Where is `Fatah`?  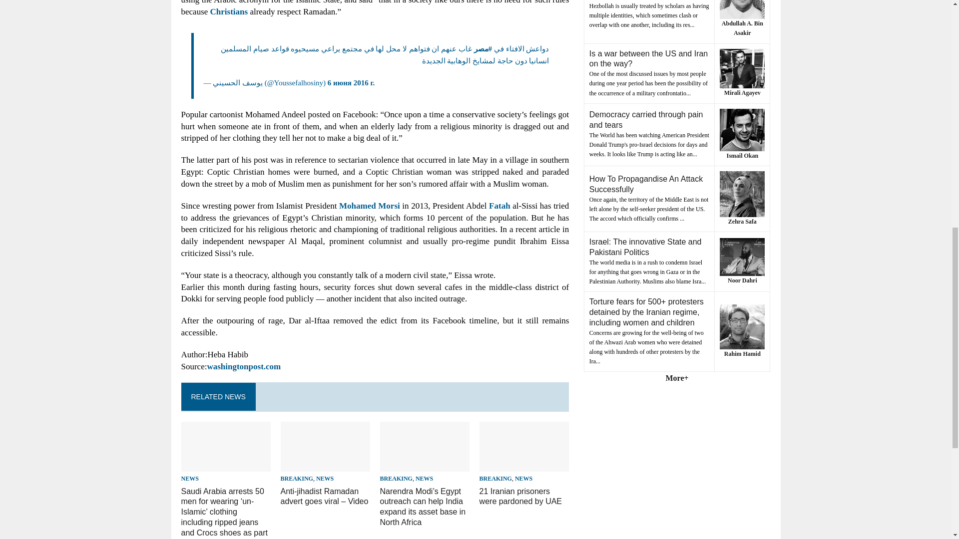 Fatah is located at coordinates (499, 206).